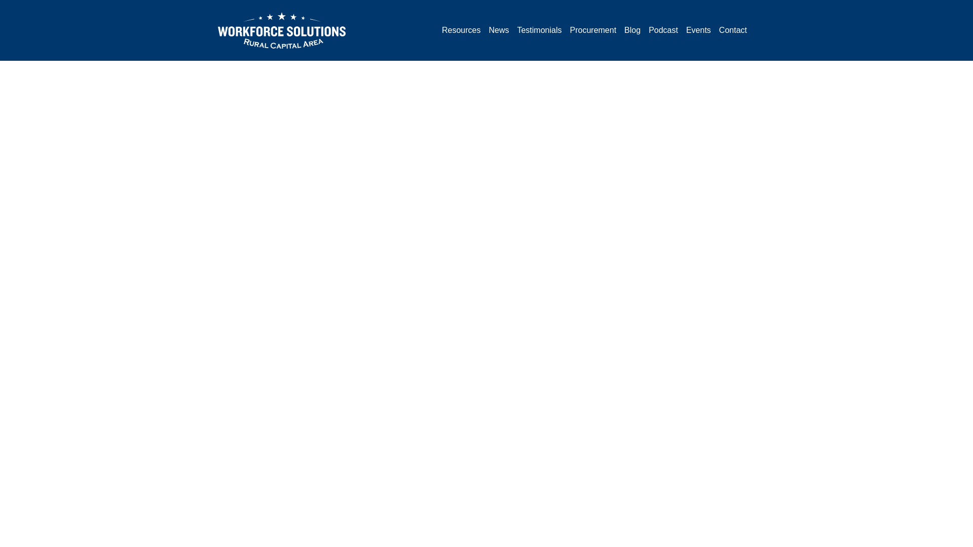  Describe the element at coordinates (592, 30) in the screenshot. I see `Procurement` at that location.